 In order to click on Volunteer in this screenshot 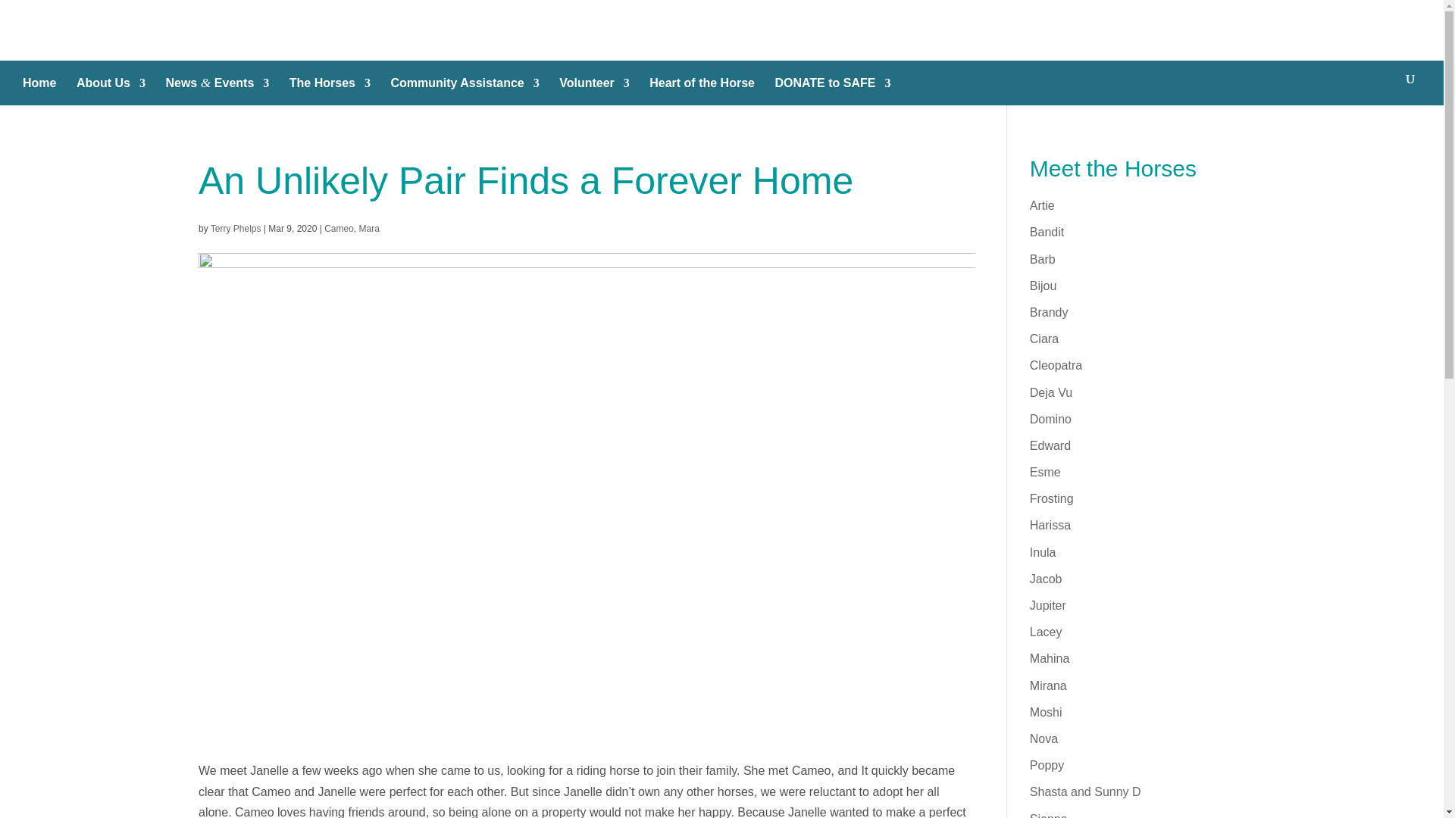, I will do `click(594, 89)`.